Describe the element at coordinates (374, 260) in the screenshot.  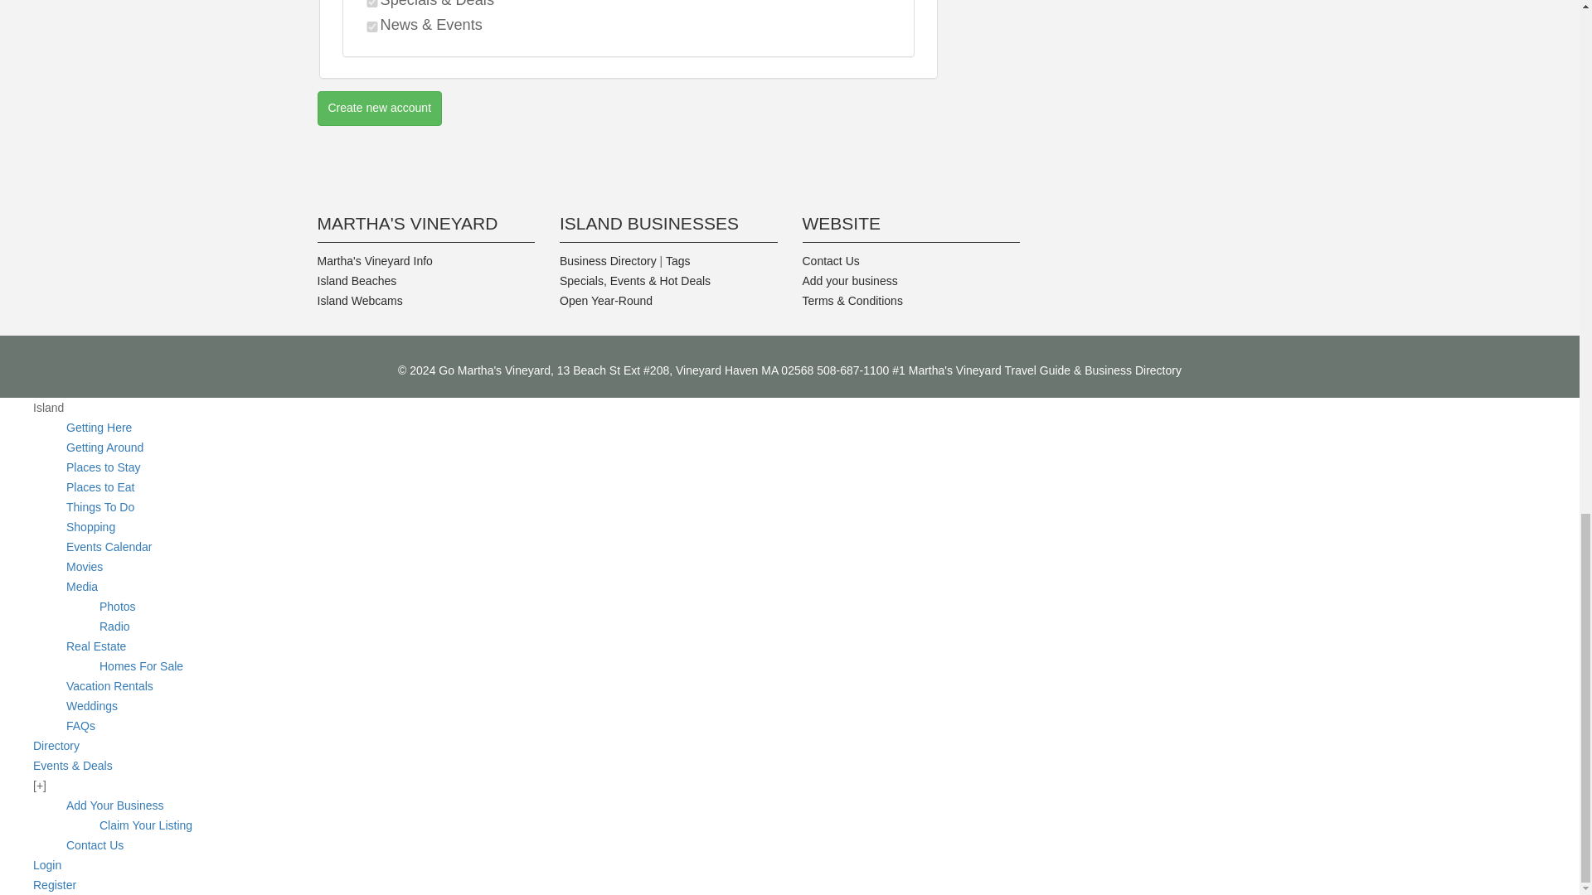
I see `Martha's Vineyard Info` at that location.